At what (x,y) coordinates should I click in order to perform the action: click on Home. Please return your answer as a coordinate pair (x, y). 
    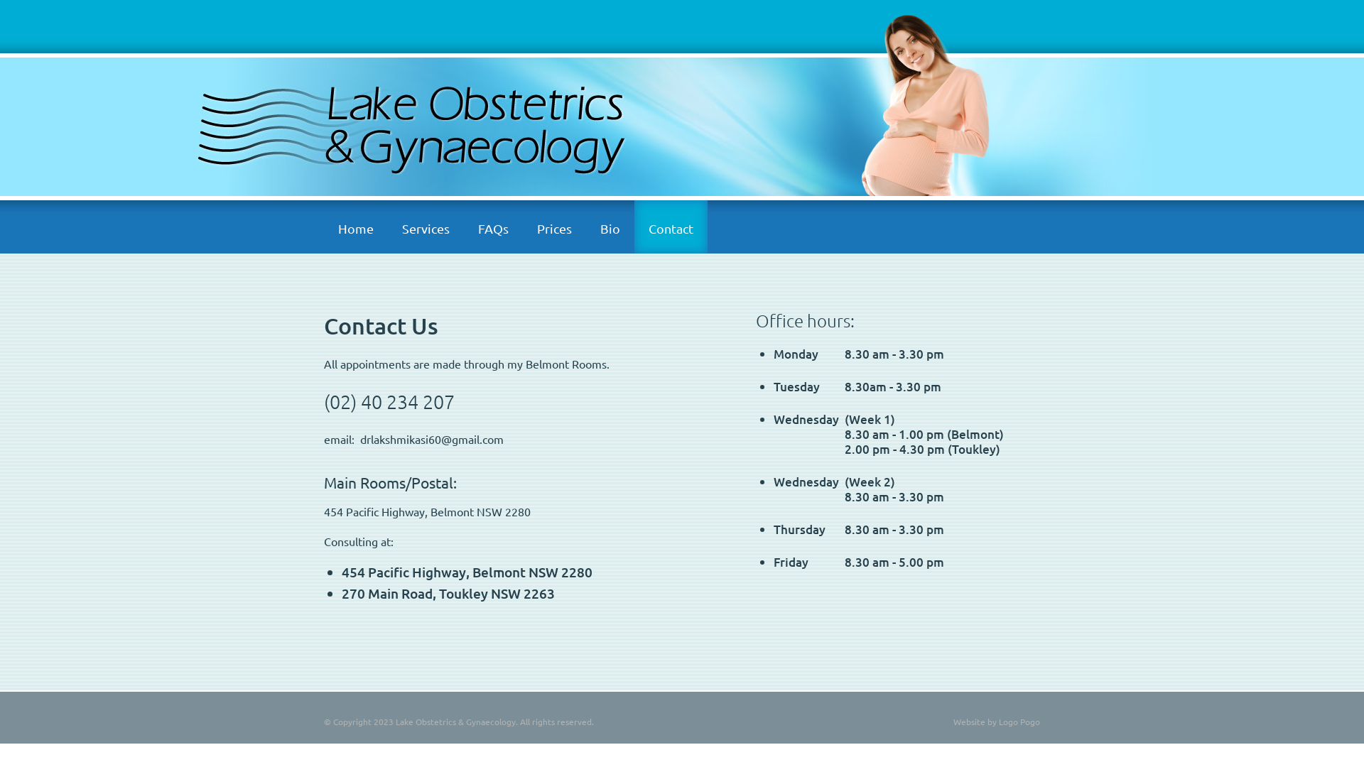
    Looking at the image, I should click on (356, 227).